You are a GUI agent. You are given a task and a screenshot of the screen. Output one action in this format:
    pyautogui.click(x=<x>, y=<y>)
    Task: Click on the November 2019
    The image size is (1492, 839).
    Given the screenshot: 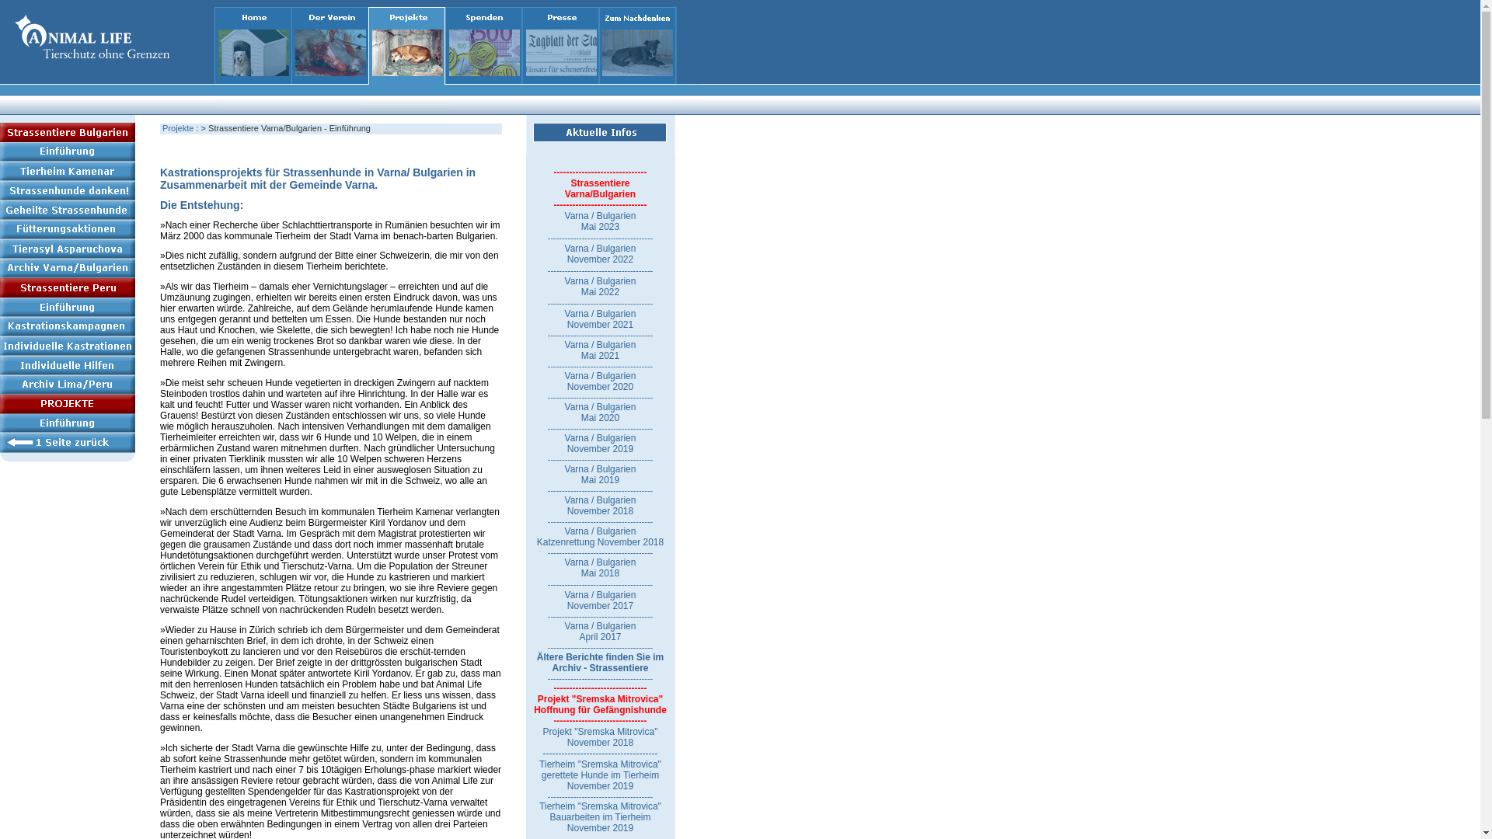 What is the action you would take?
    pyautogui.click(x=600, y=786)
    